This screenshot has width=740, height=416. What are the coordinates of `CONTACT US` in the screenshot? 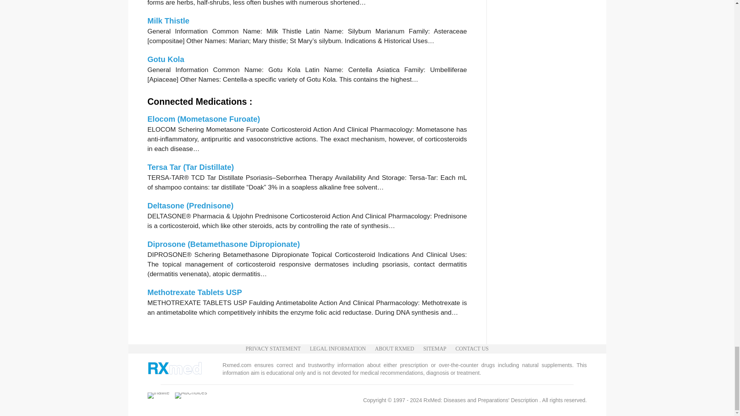 It's located at (472, 349).